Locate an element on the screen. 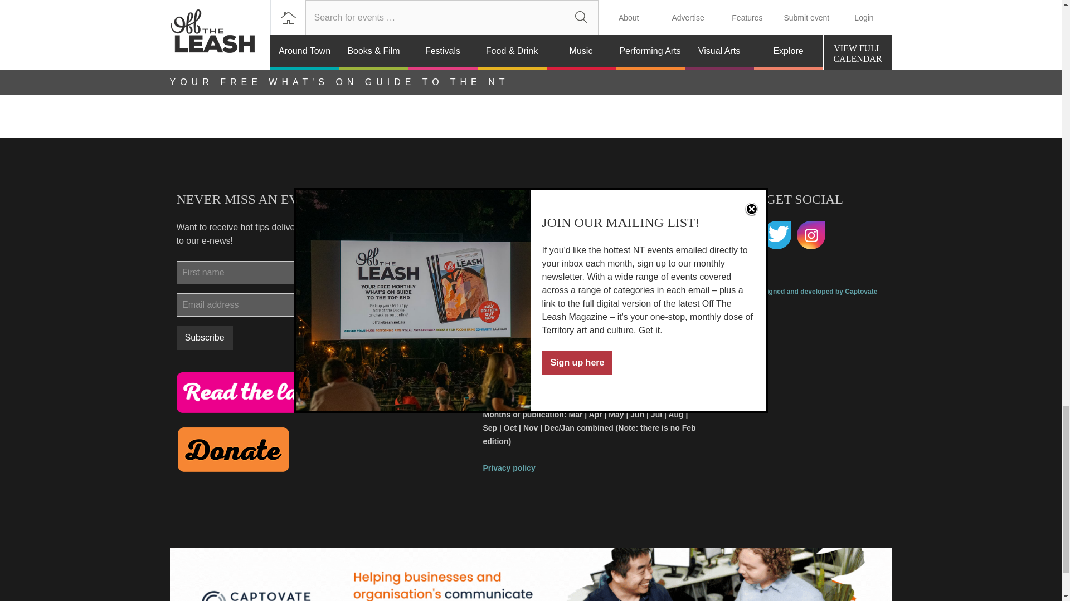 This screenshot has height=601, width=1070. Website designed and developed by Captovate is located at coordinates (802, 296).